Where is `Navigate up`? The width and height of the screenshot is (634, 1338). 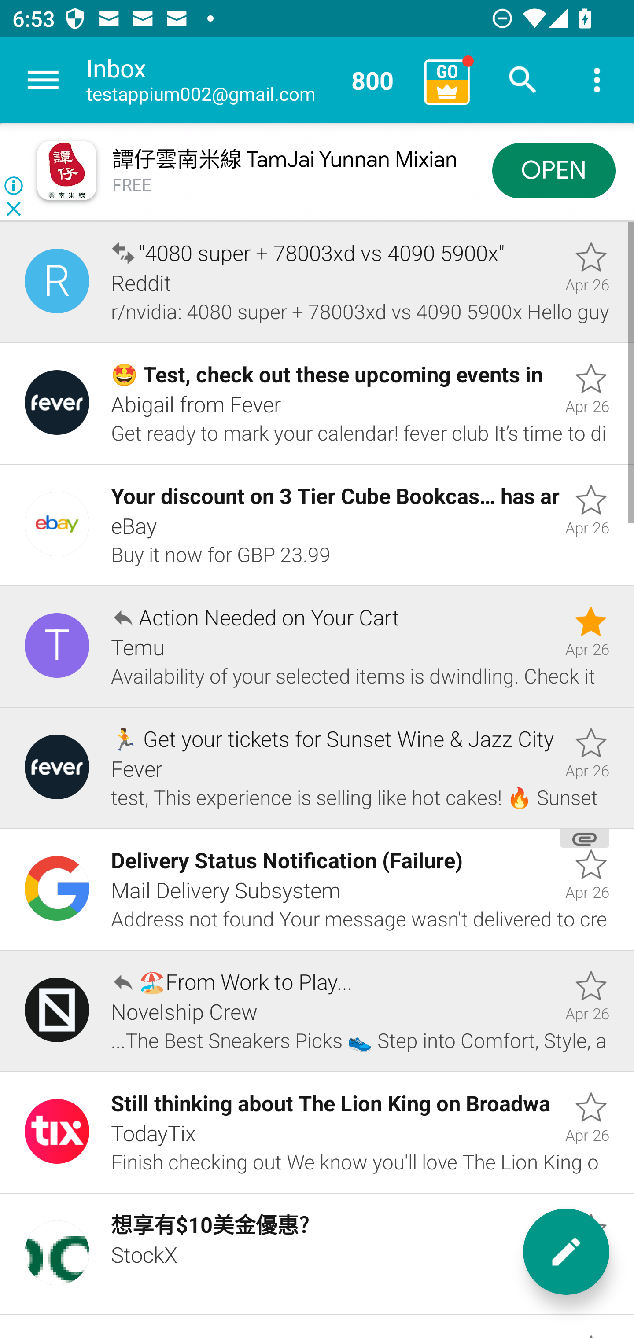 Navigate up is located at coordinates (43, 80).